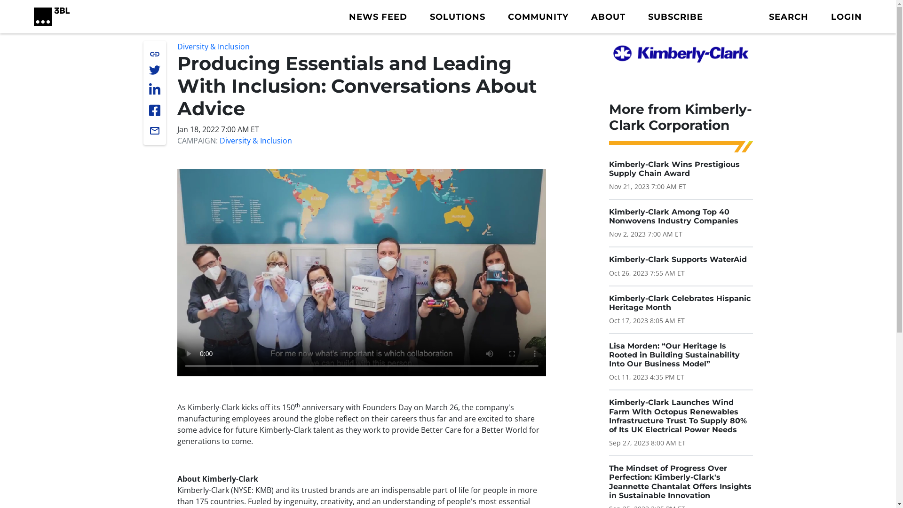 The image size is (903, 508). I want to click on link, so click(154, 54).